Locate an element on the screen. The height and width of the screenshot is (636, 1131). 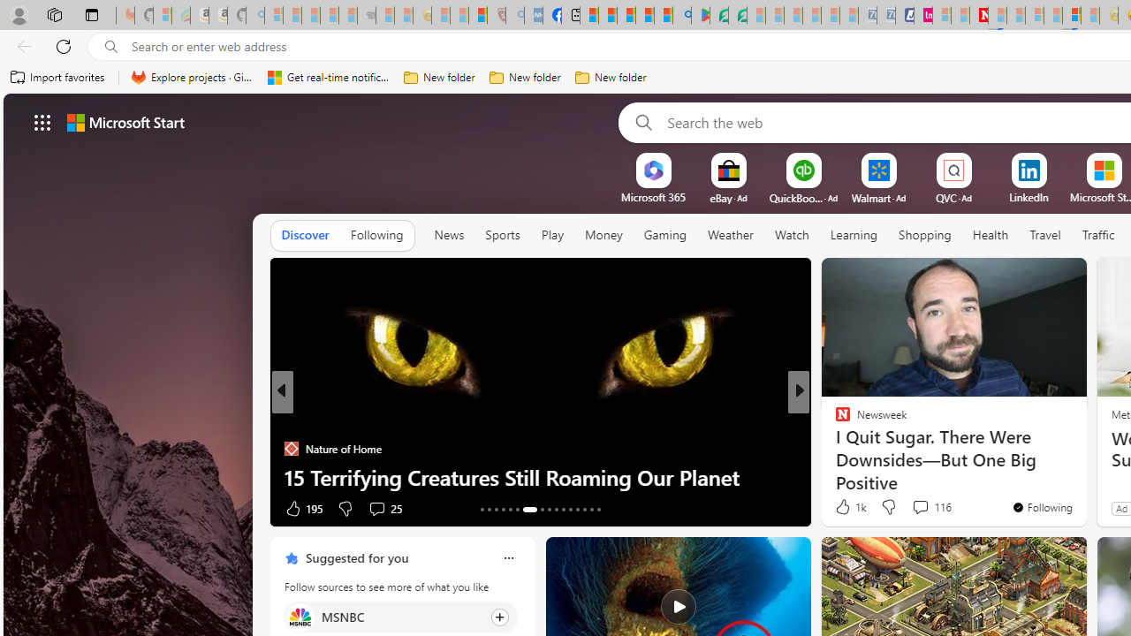
Learning is located at coordinates (854, 236).